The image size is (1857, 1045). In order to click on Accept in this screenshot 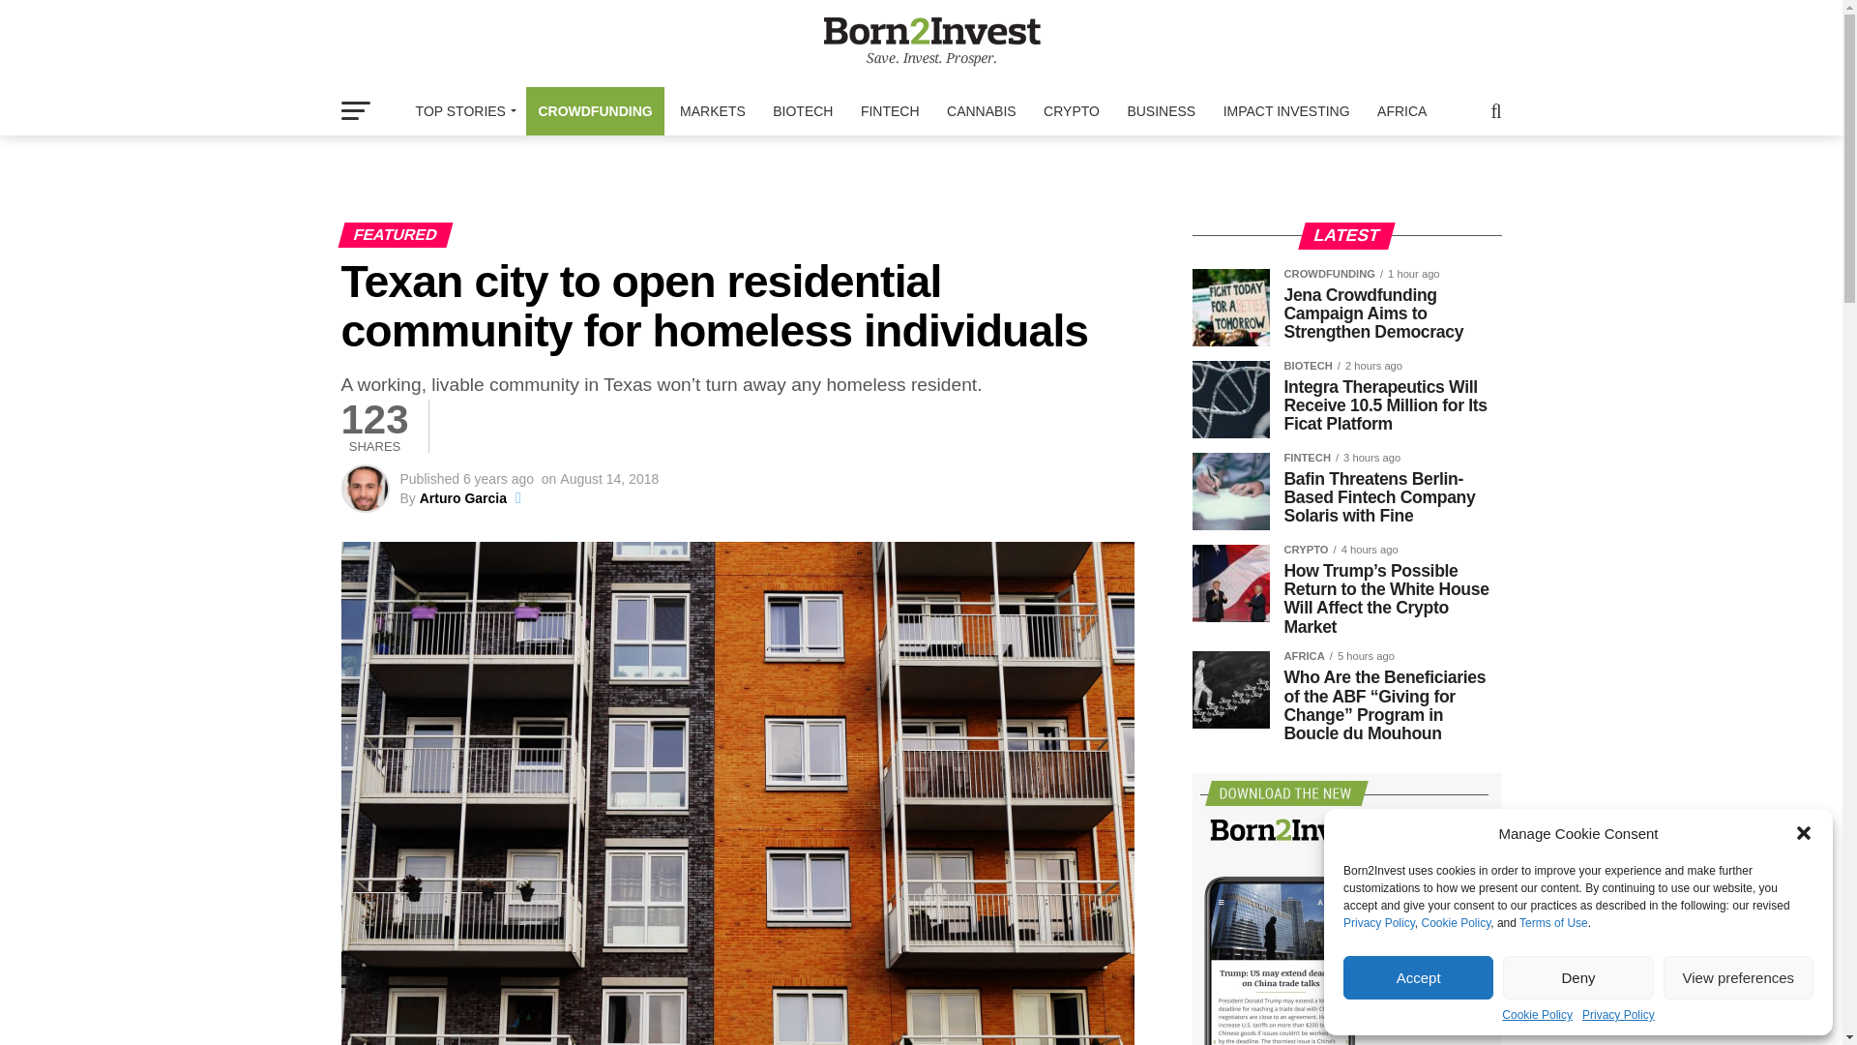, I will do `click(1418, 977)`.